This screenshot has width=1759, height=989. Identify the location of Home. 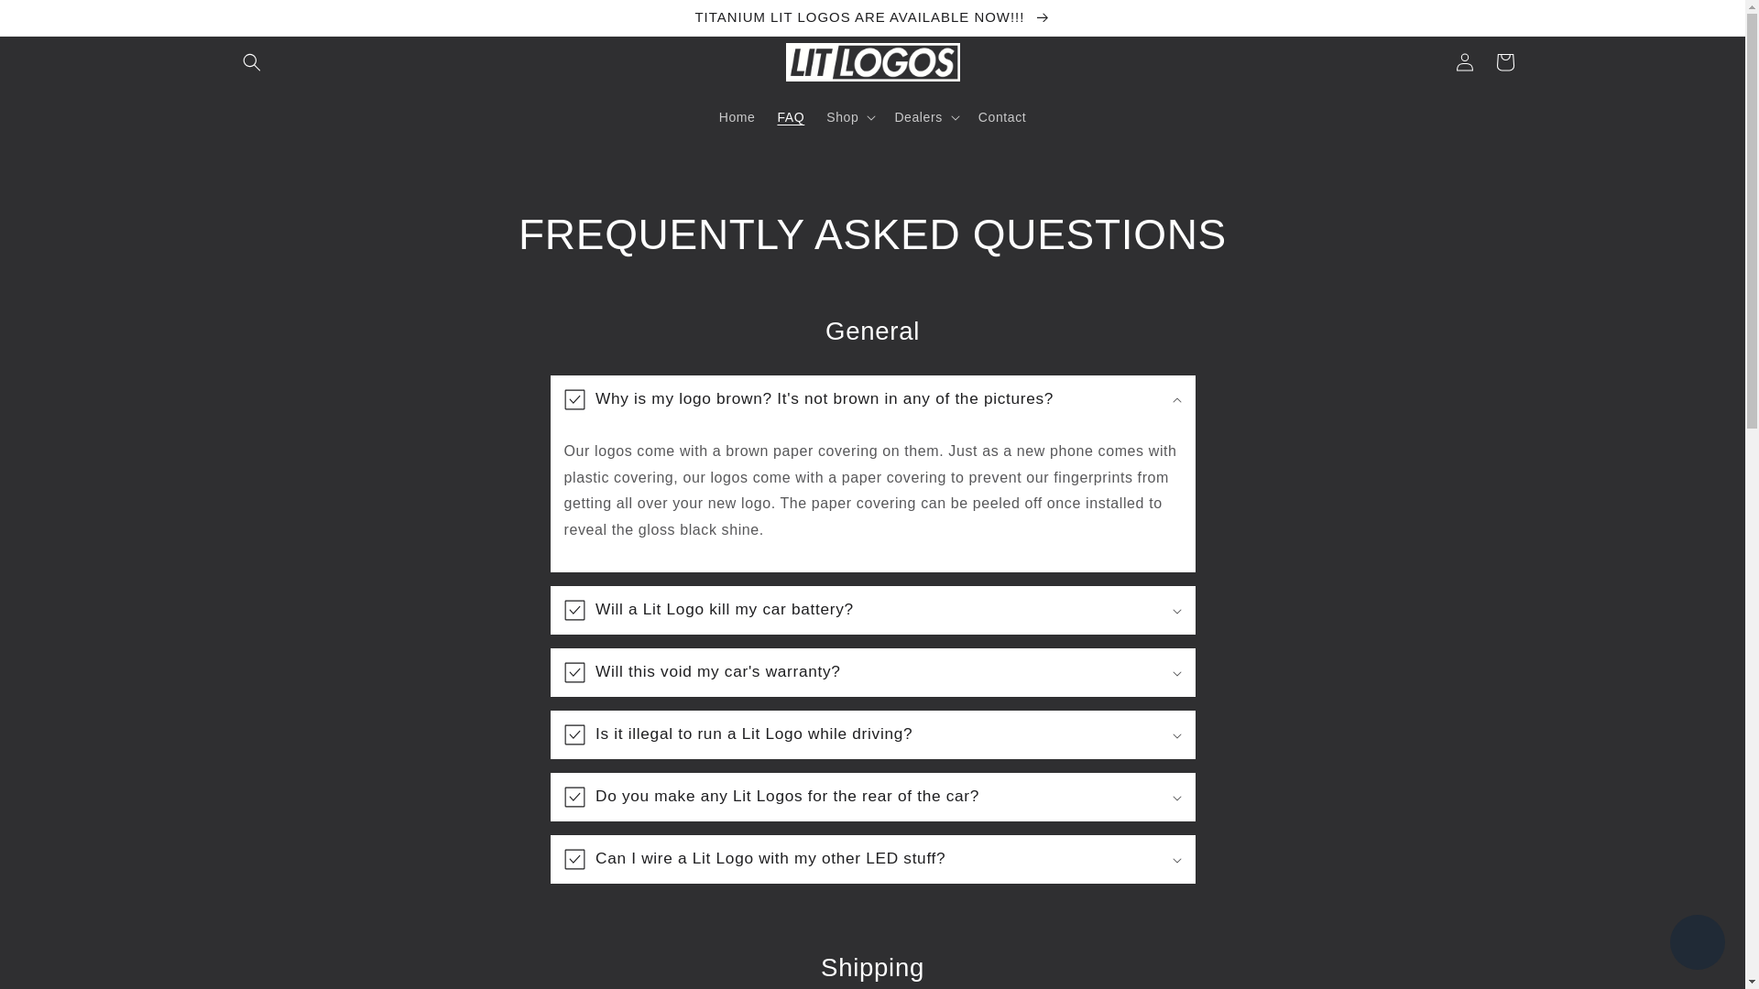
(737, 117).